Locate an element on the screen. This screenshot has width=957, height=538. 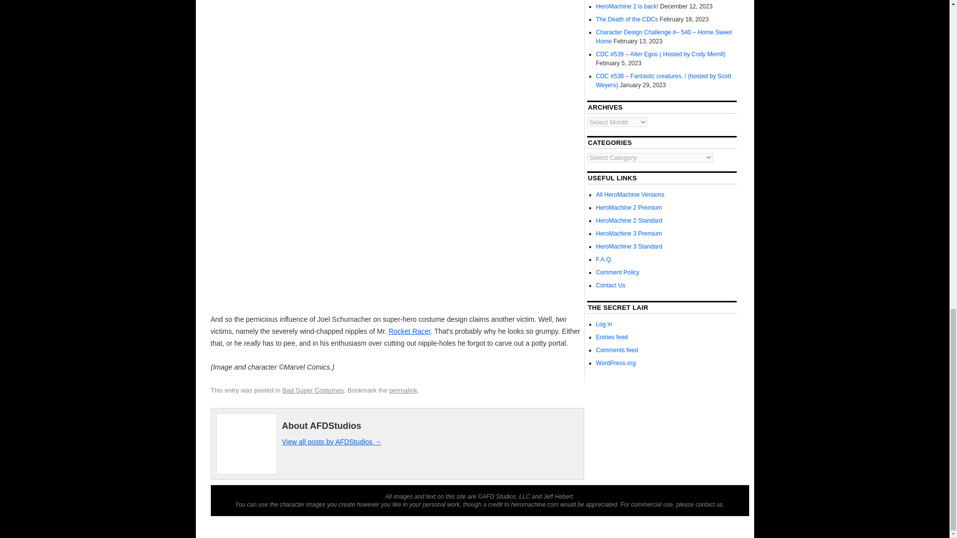
Rocket Racer is located at coordinates (410, 331).